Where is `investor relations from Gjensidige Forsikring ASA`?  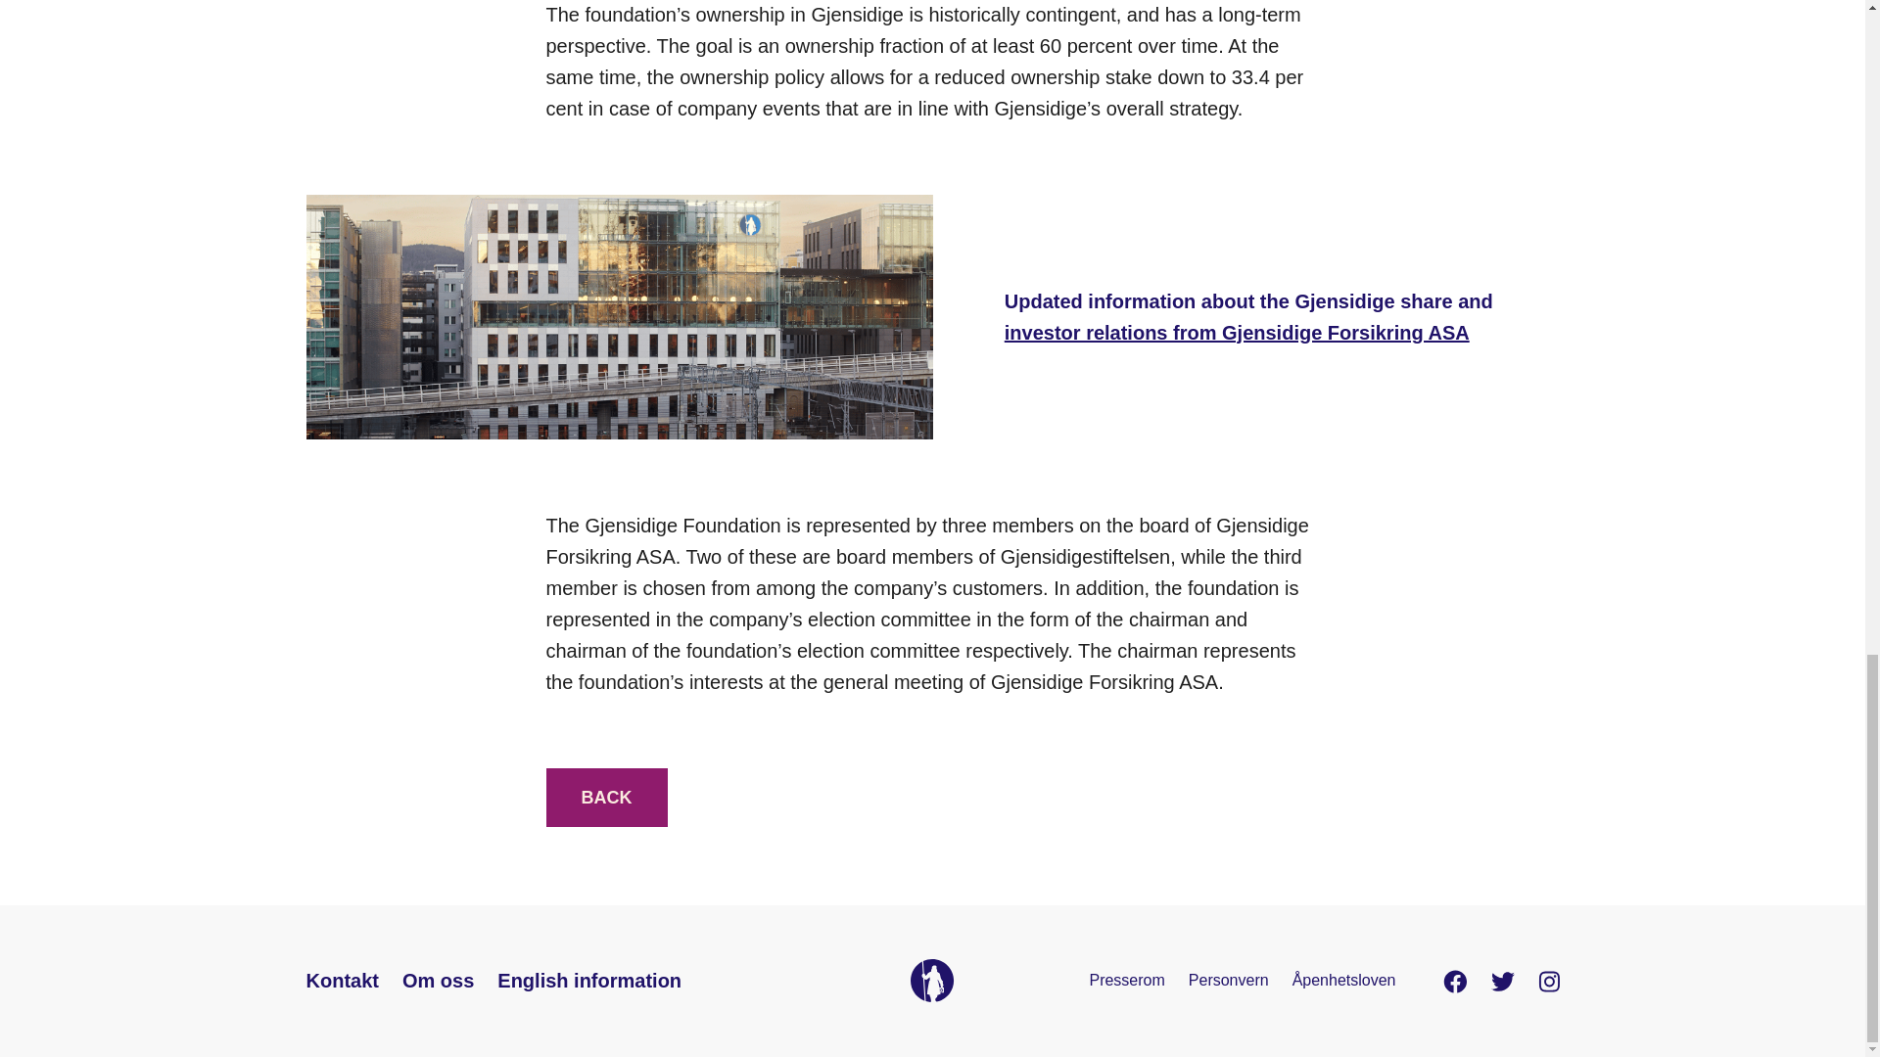
investor relations from Gjensidige Forsikring ASA is located at coordinates (1237, 333).